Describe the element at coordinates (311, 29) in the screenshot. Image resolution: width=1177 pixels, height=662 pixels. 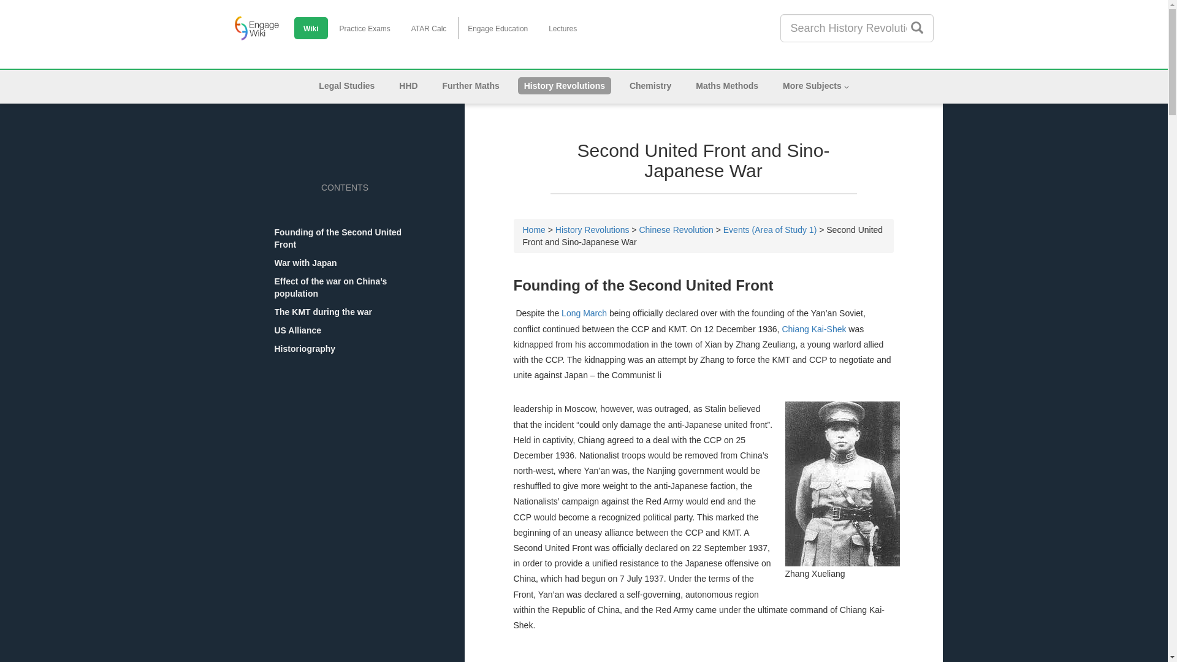
I see `Wiki` at that location.